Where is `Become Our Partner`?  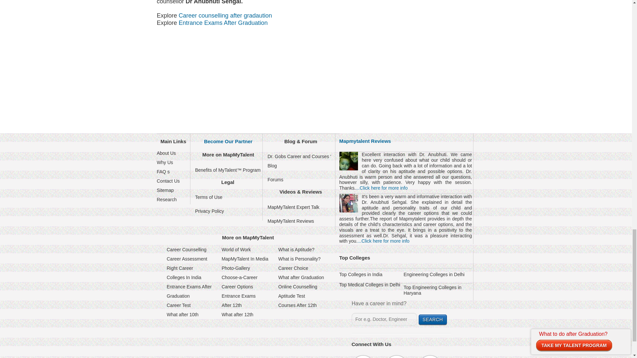 Become Our Partner is located at coordinates (291, 221).